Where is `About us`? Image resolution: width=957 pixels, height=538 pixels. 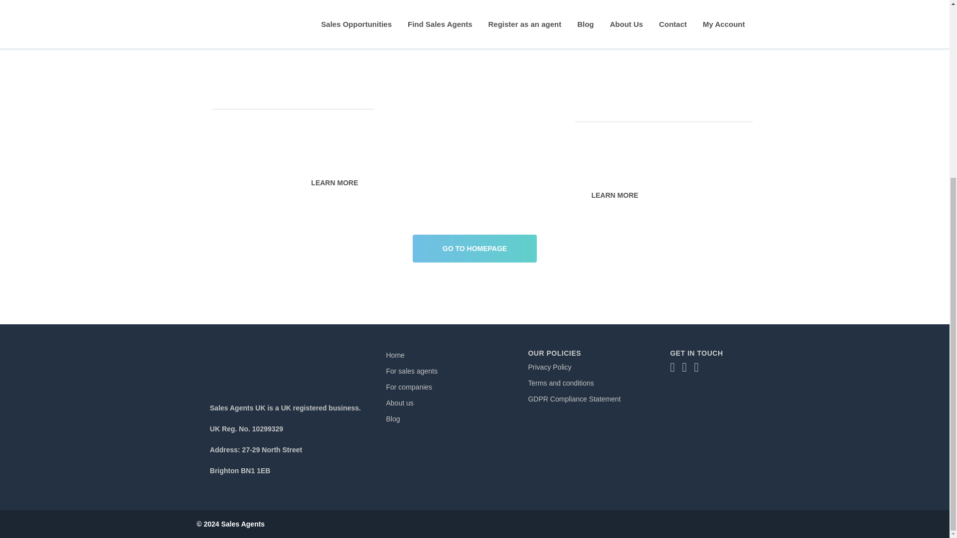 About us is located at coordinates (399, 403).